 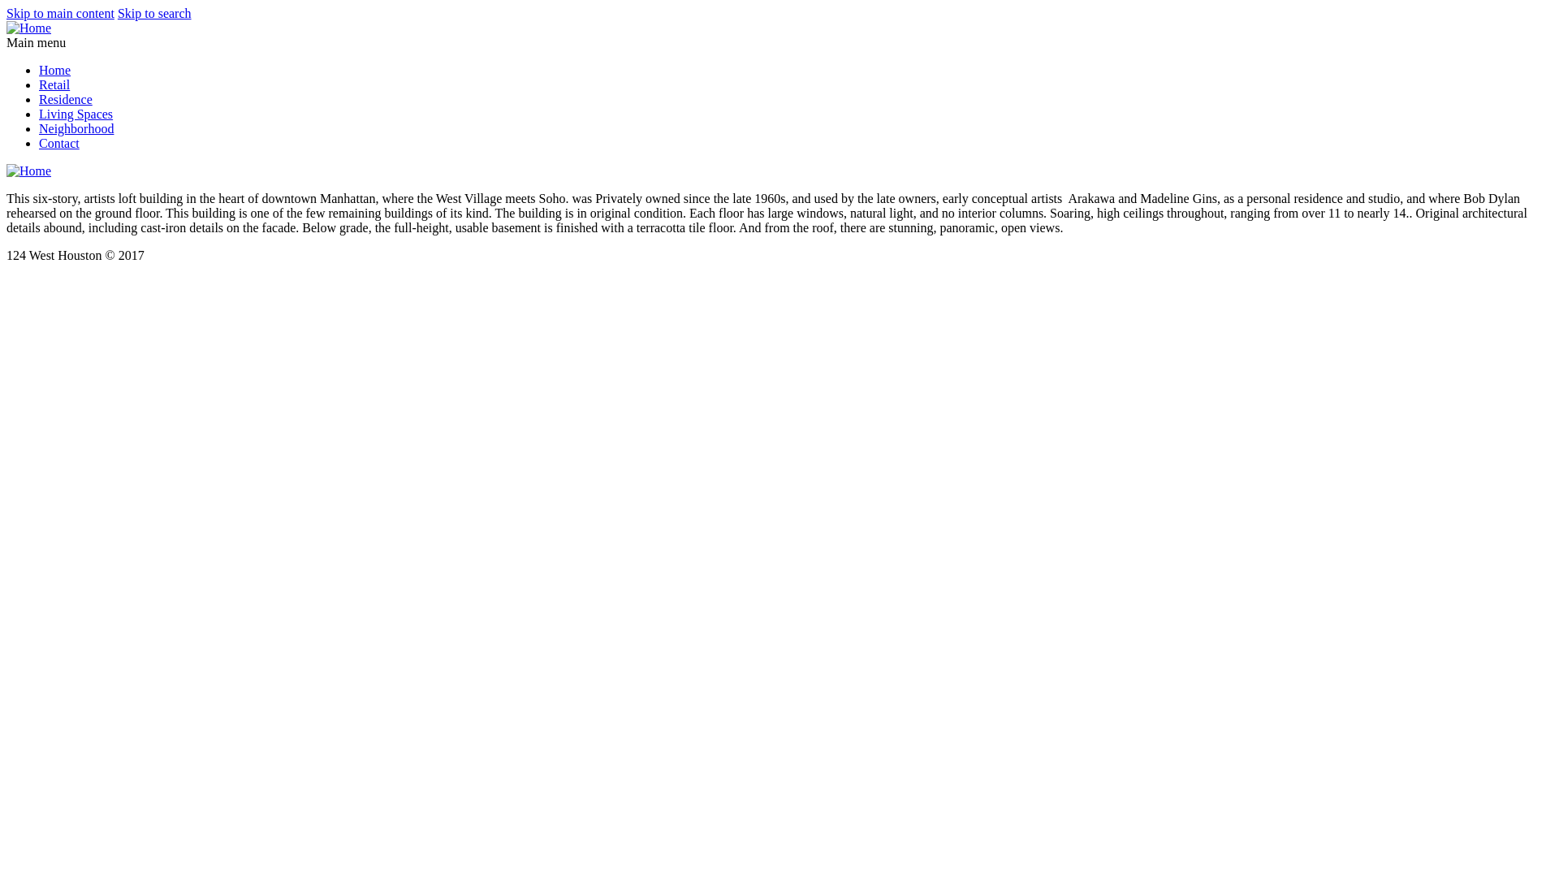 What do you see at coordinates (66, 99) in the screenshot?
I see `Residence` at bounding box center [66, 99].